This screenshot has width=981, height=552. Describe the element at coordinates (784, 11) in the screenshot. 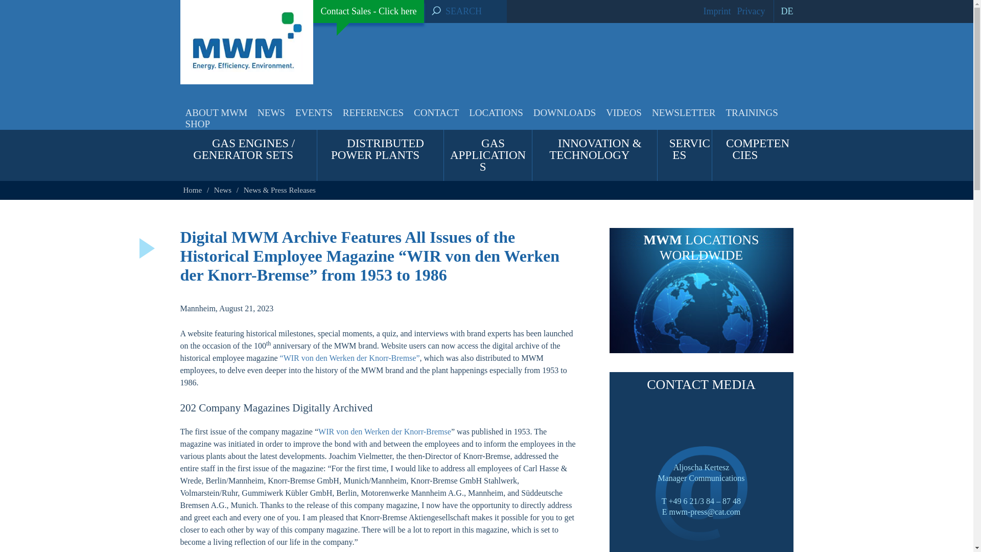

I see `DE` at that location.